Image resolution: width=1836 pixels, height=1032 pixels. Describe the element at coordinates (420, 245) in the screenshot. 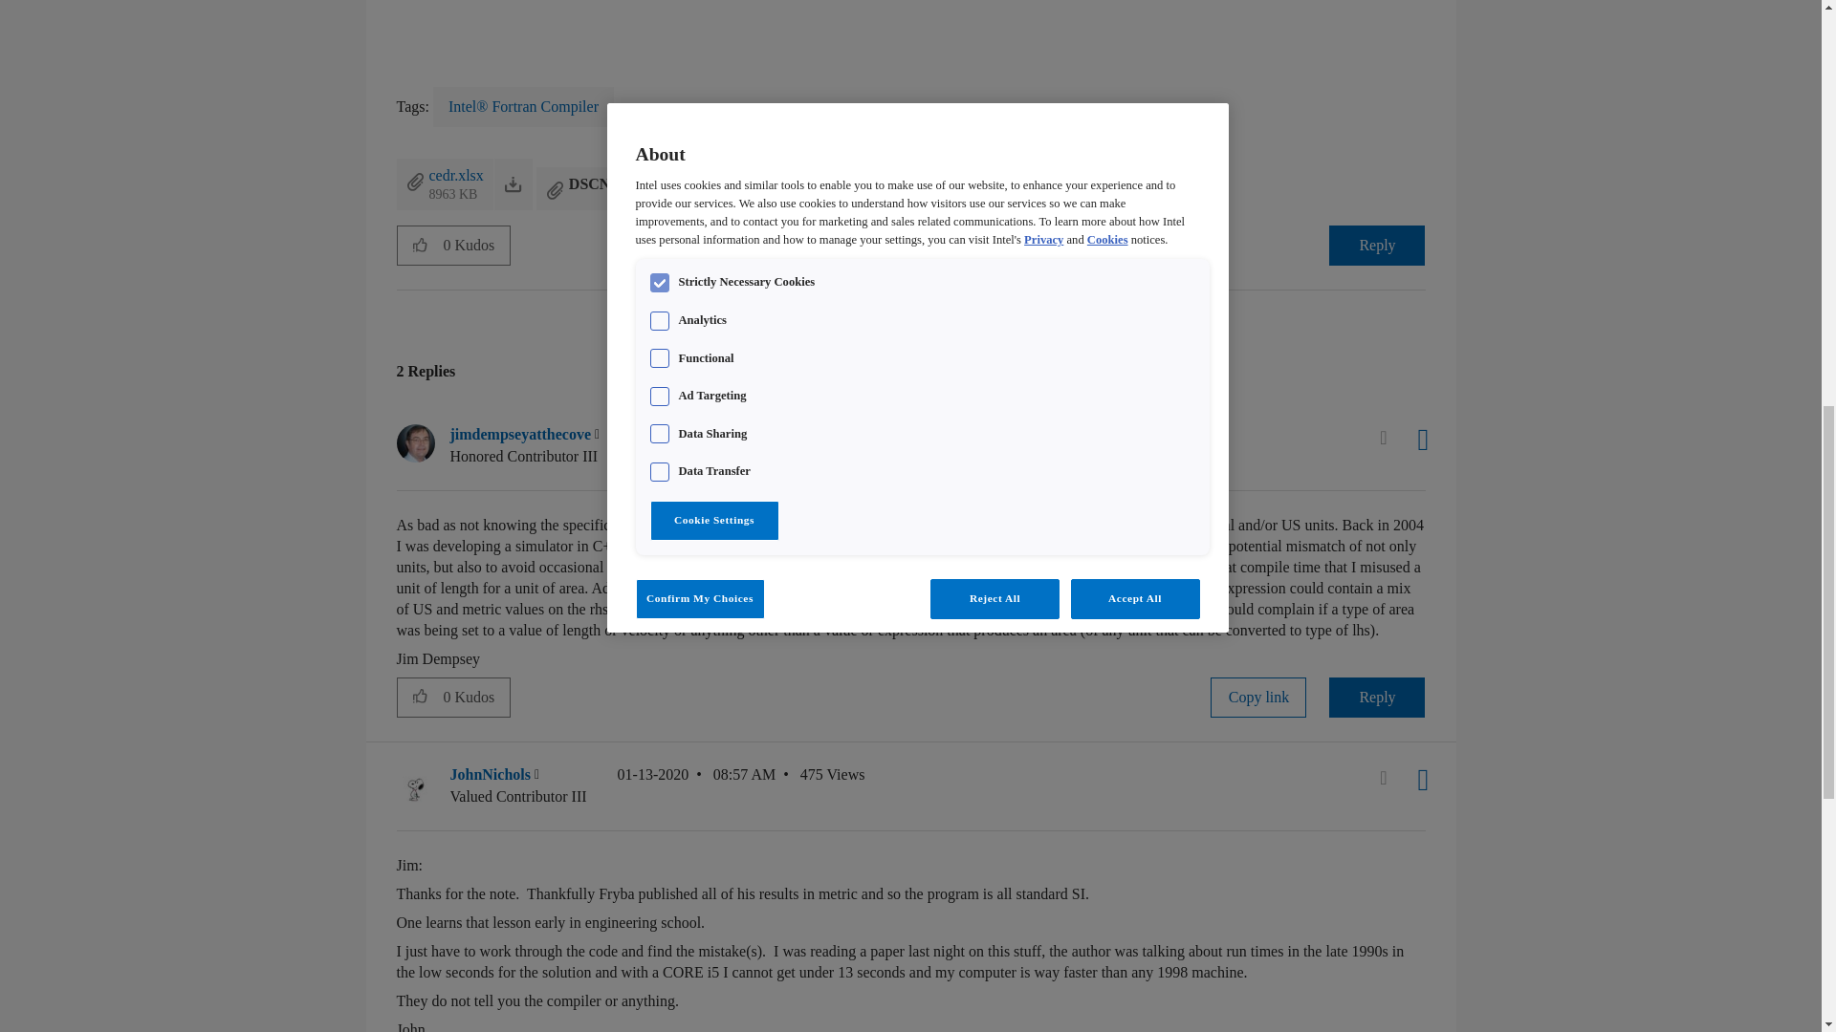

I see `Click here to give kudos to this post.` at that location.